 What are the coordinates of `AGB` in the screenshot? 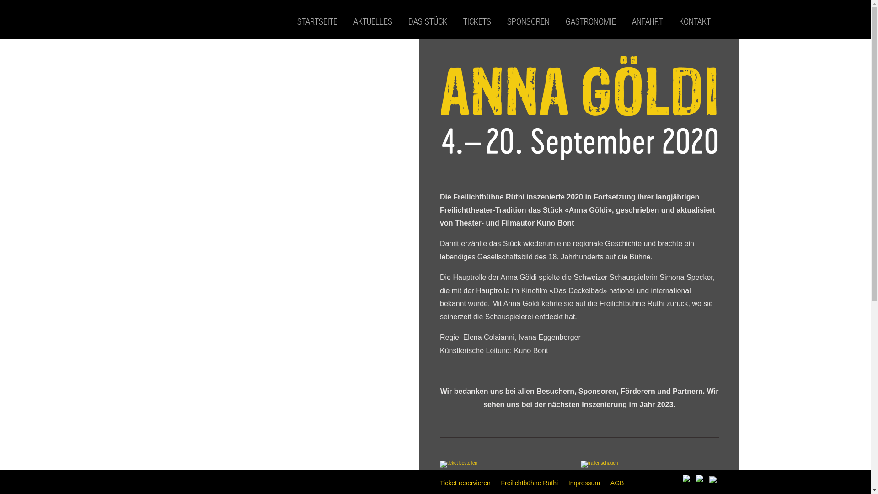 It's located at (617, 483).